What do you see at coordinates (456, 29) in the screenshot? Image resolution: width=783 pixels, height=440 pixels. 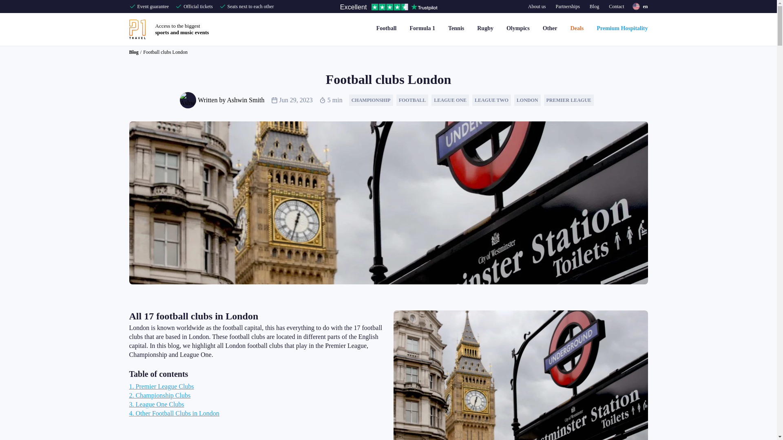 I see `Formula 1` at bounding box center [456, 29].